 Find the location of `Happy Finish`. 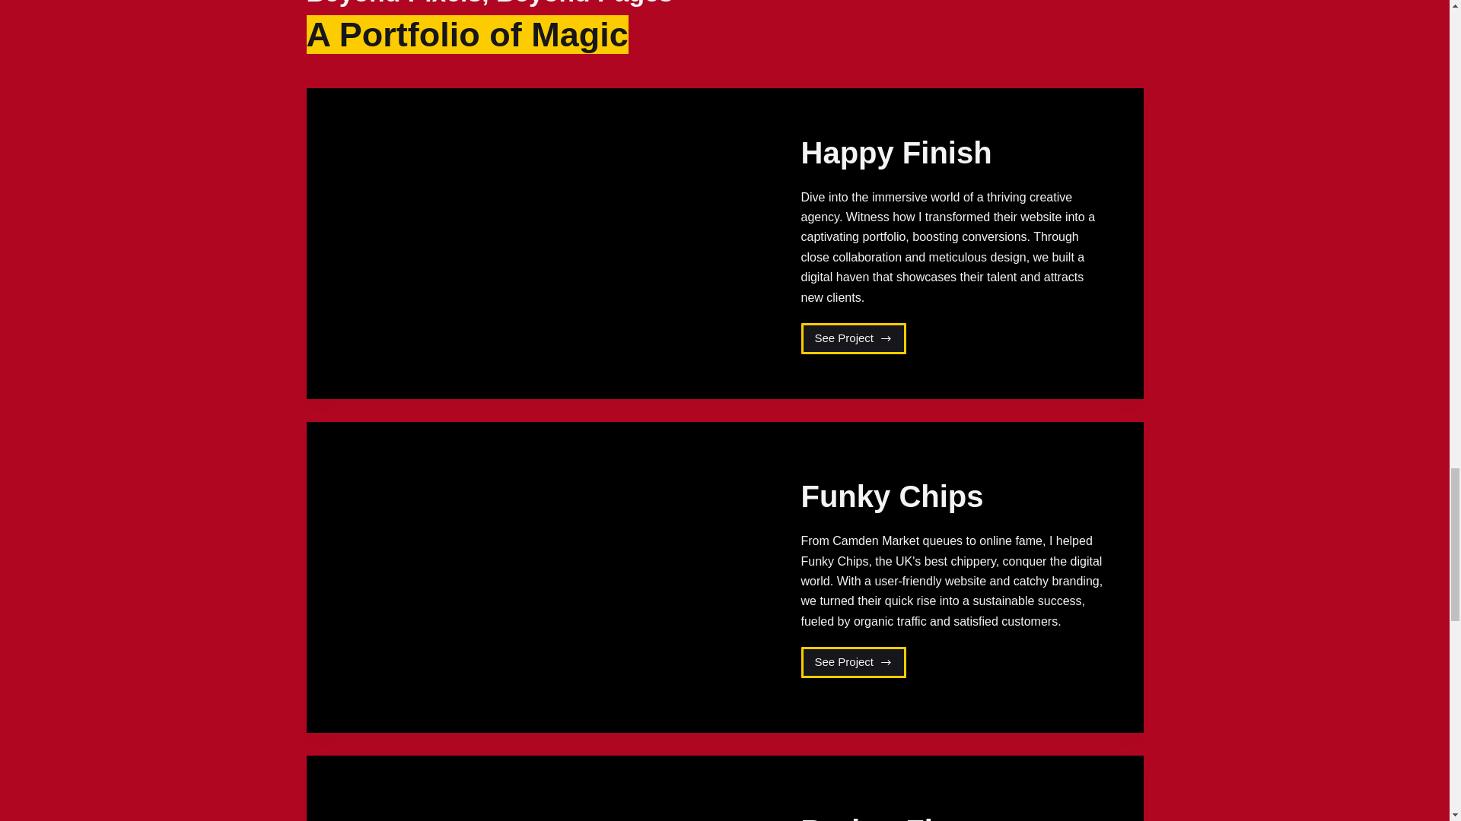

Happy Finish is located at coordinates (853, 663).